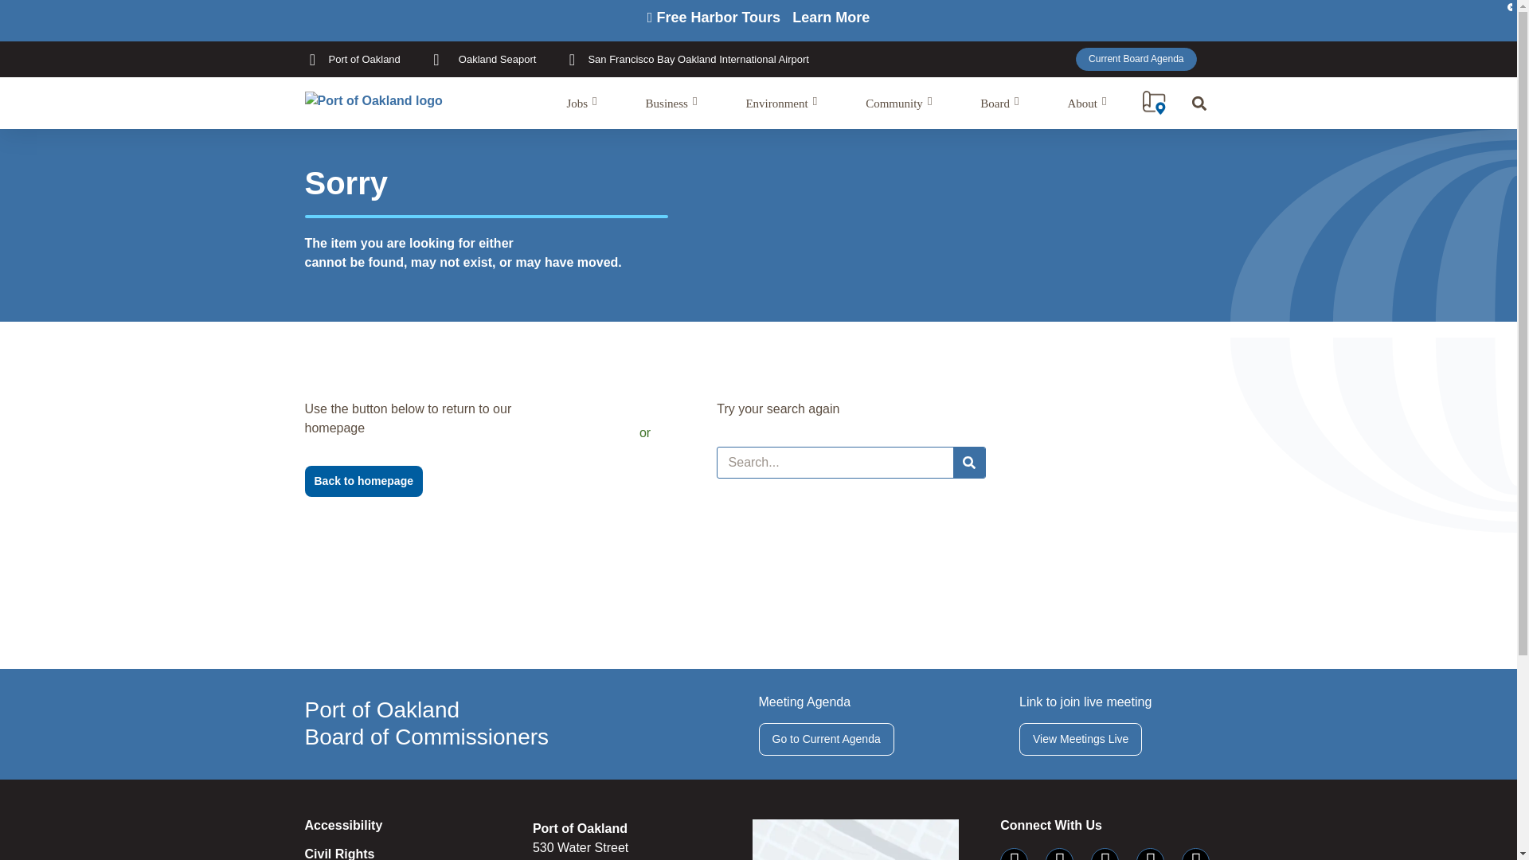 The height and width of the screenshot is (860, 1529). What do you see at coordinates (352, 59) in the screenshot?
I see `Port of Oakland` at bounding box center [352, 59].